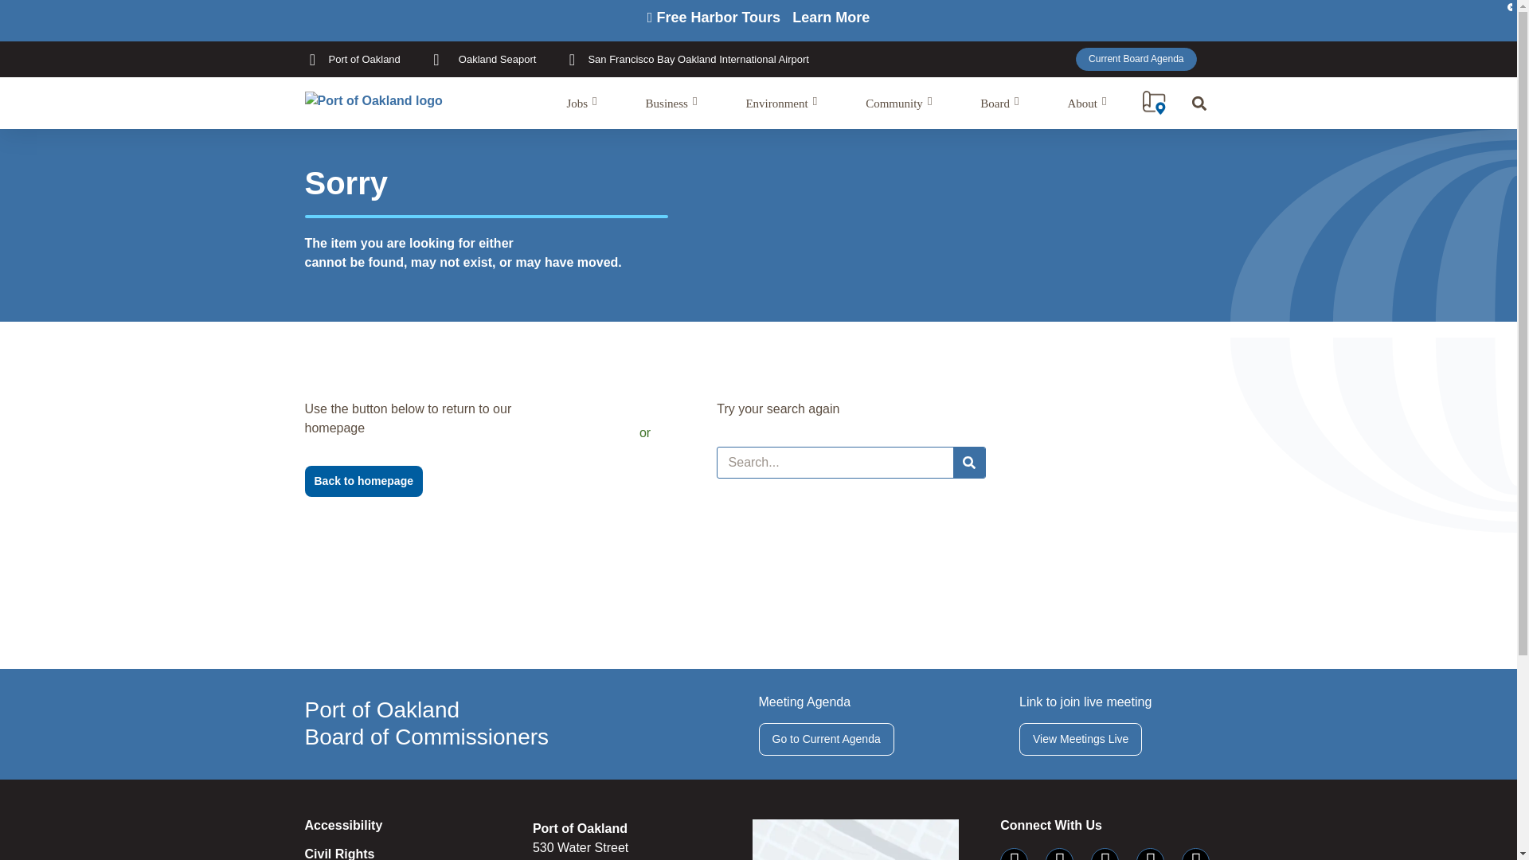 The height and width of the screenshot is (860, 1529). What do you see at coordinates (352, 59) in the screenshot?
I see `Port of Oakland` at bounding box center [352, 59].